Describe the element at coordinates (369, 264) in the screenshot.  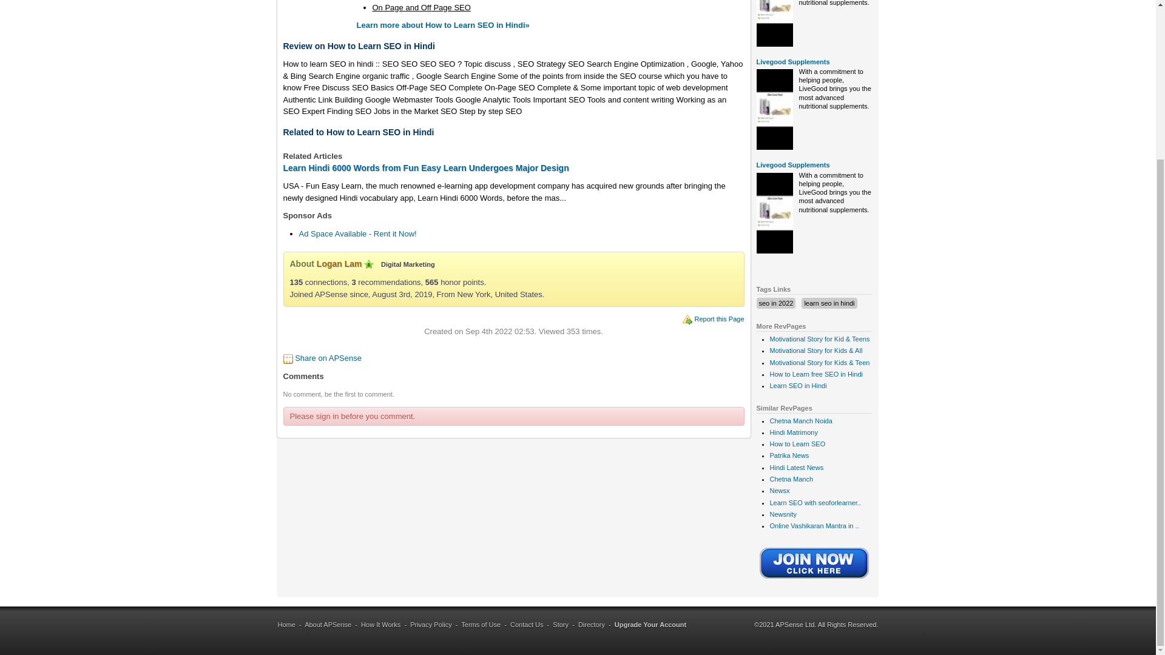
I see `Senior` at that location.